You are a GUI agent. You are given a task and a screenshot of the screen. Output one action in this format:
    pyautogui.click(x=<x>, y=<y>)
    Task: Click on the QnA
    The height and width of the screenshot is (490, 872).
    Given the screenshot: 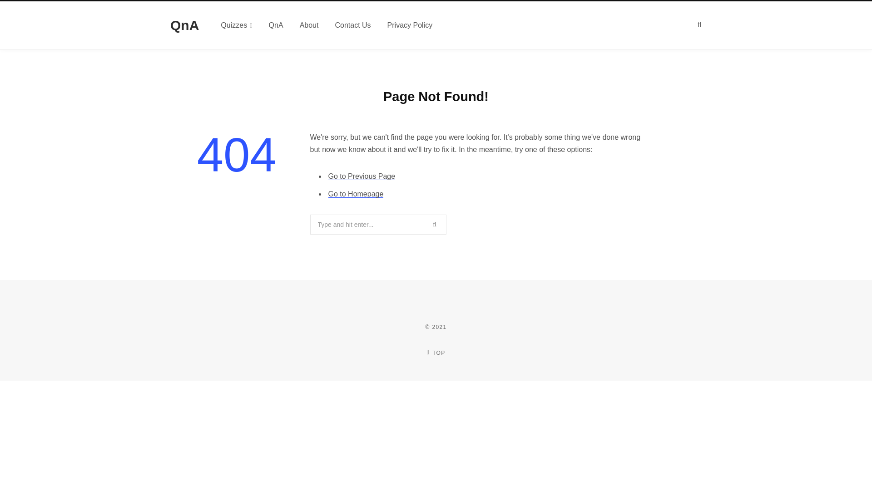 What is the action you would take?
    pyautogui.click(x=184, y=25)
    